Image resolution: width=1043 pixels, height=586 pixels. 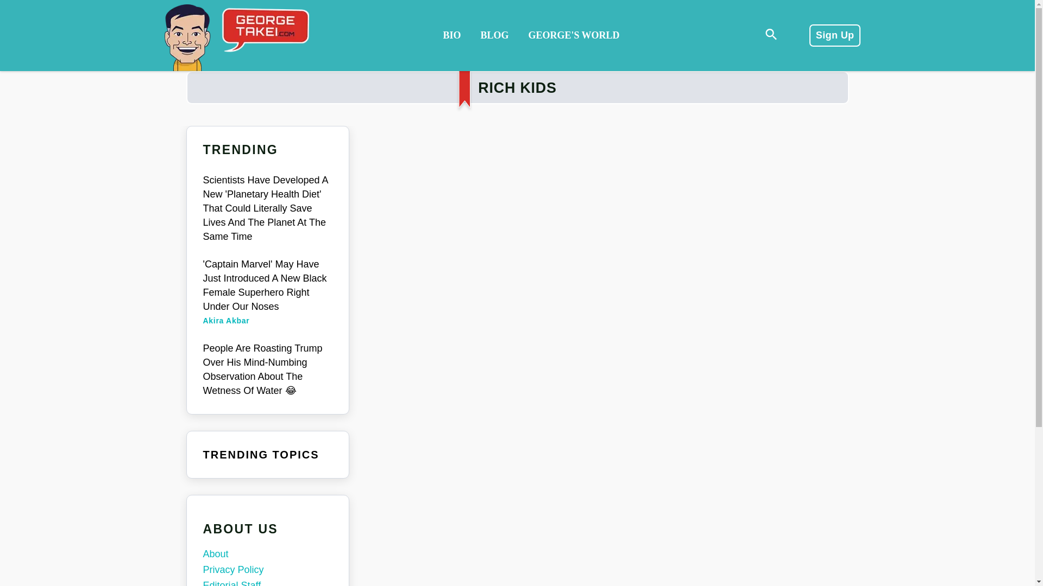 What do you see at coordinates (268, 582) in the screenshot?
I see `Editorial Staff` at bounding box center [268, 582].